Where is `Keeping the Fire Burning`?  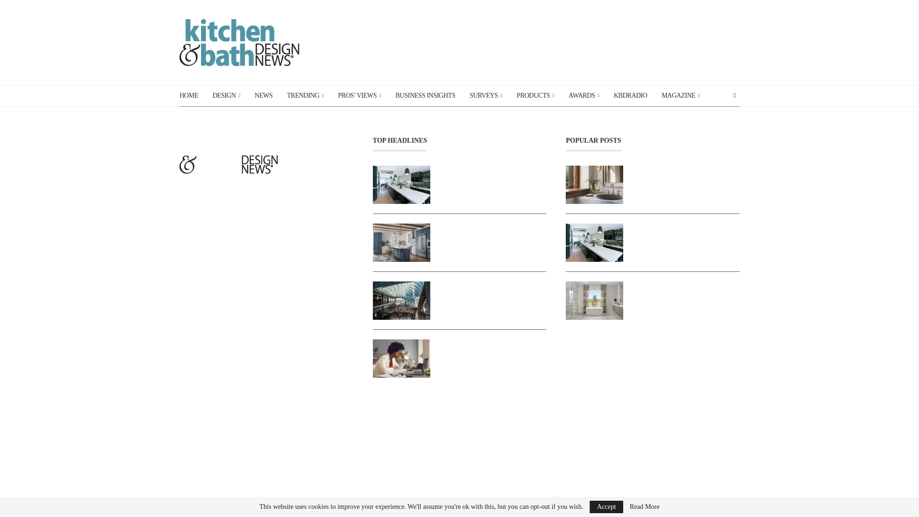
Keeping the Fire Burning is located at coordinates (401, 358).